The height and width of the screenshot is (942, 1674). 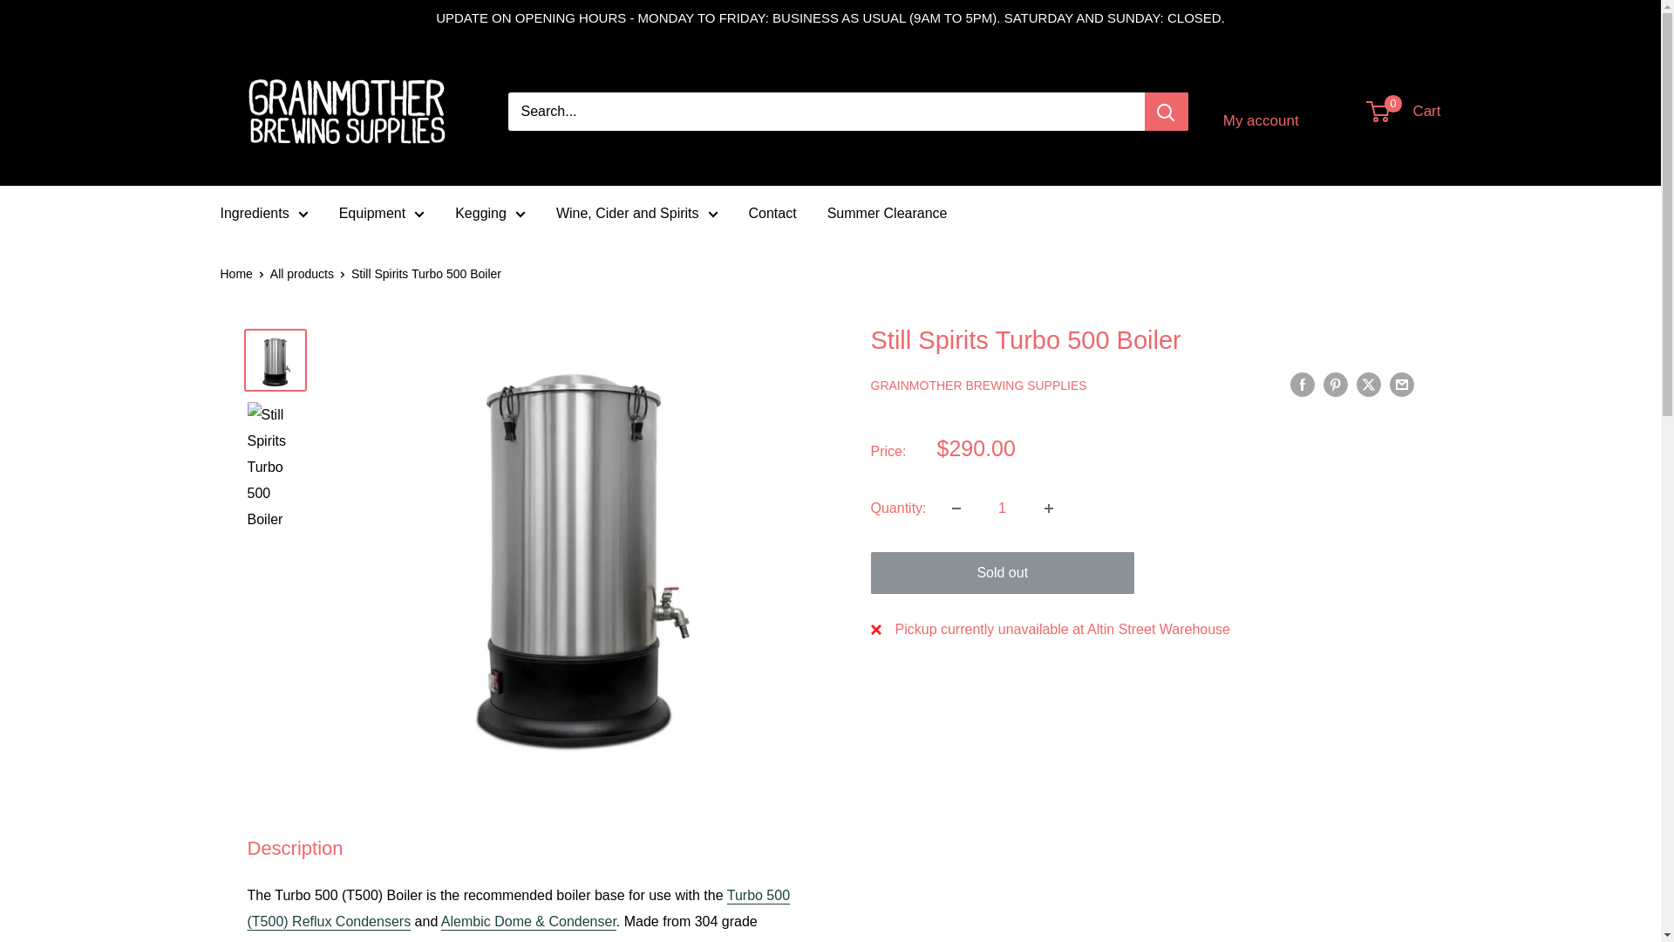 What do you see at coordinates (1003, 508) in the screenshot?
I see `1` at bounding box center [1003, 508].